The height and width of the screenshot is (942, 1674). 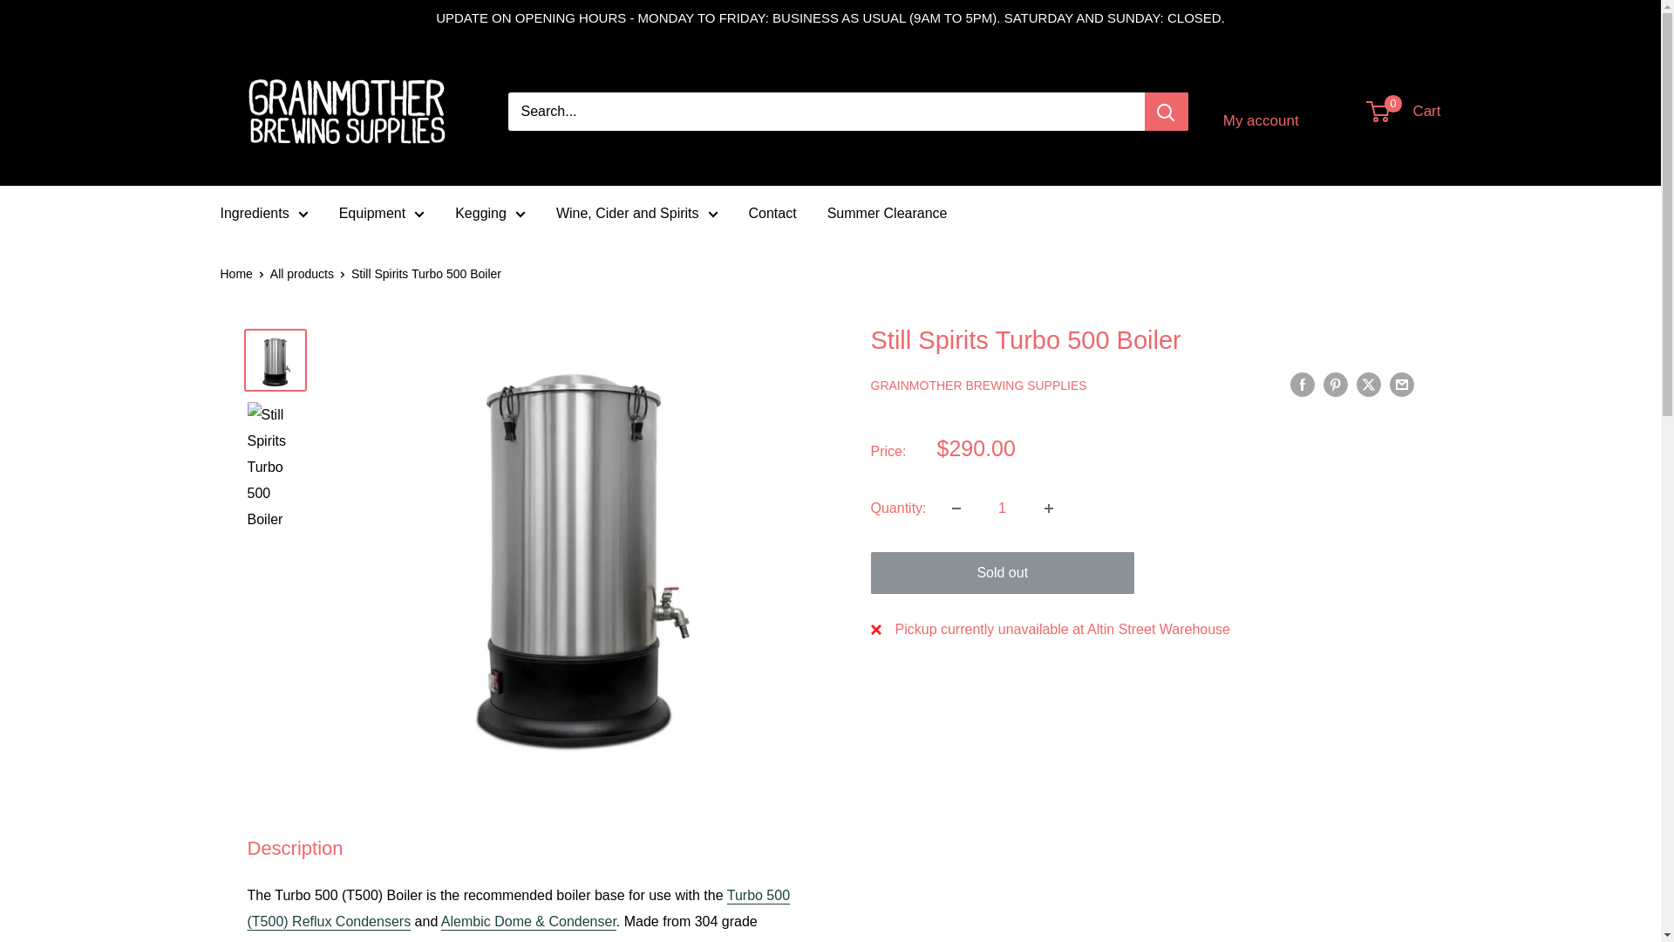 What do you see at coordinates (1003, 508) in the screenshot?
I see `1` at bounding box center [1003, 508].